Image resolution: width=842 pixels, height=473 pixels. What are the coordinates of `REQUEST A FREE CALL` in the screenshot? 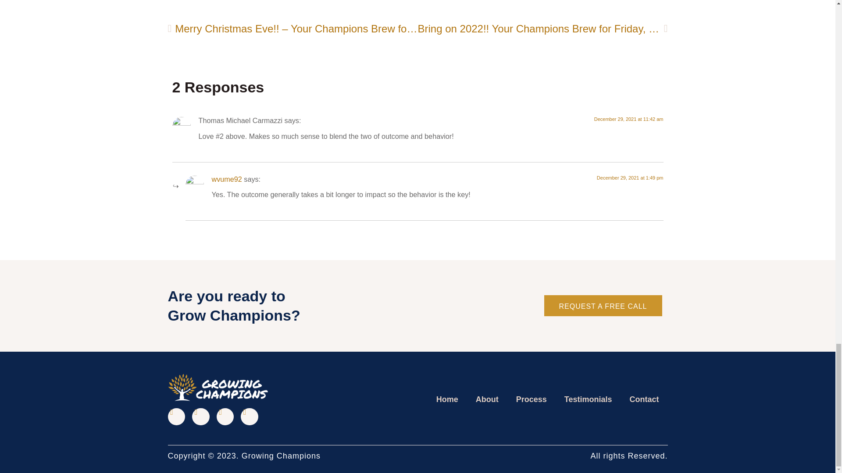 It's located at (603, 306).